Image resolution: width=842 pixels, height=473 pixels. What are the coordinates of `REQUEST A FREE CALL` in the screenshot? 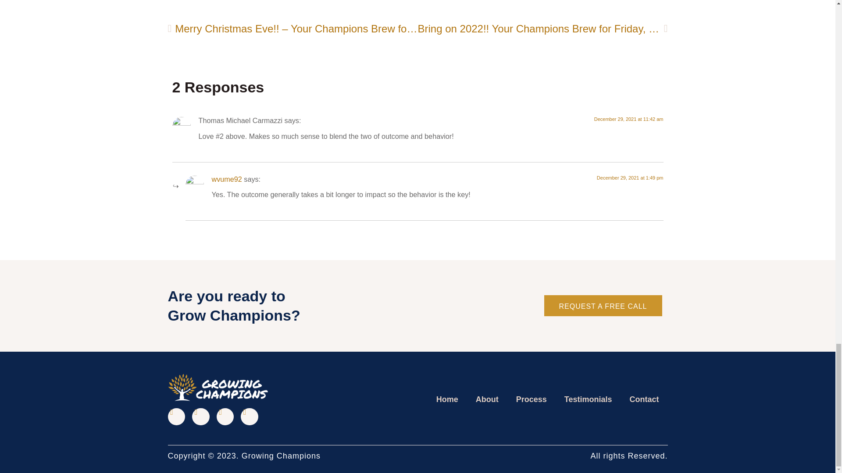 It's located at (603, 306).